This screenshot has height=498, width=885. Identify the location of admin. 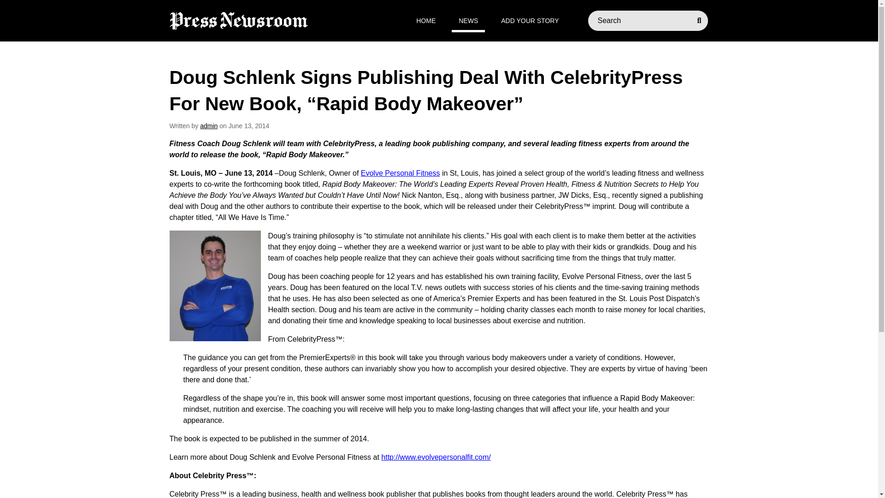
(208, 125).